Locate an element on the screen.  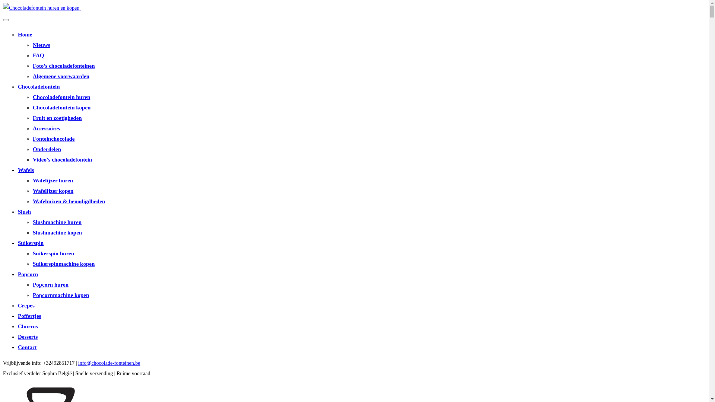
Popcorn huren is located at coordinates (51, 285).